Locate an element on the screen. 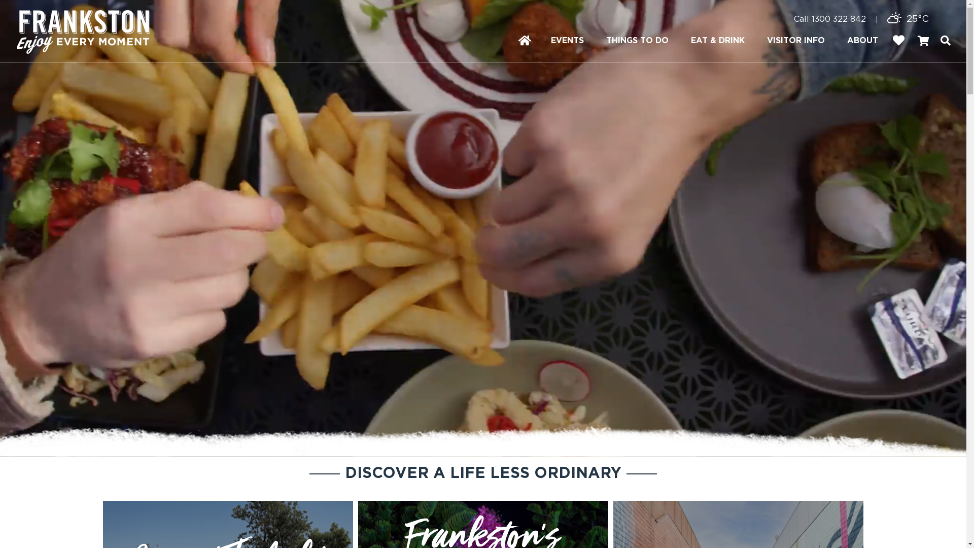 The height and width of the screenshot is (548, 974). ABOUT is located at coordinates (862, 41).